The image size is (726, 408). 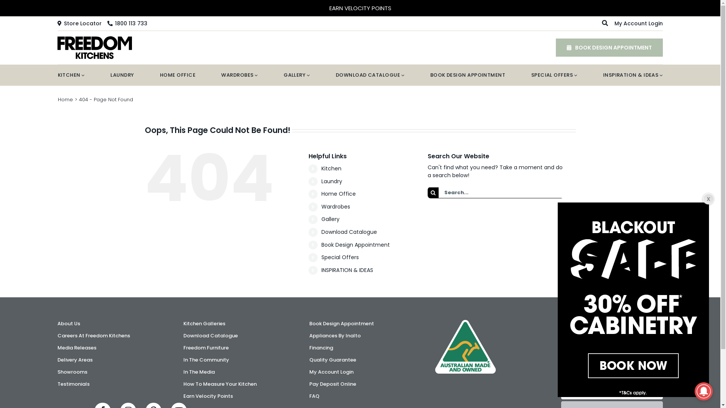 I want to click on SPECIAL OFFERS, so click(x=554, y=75).